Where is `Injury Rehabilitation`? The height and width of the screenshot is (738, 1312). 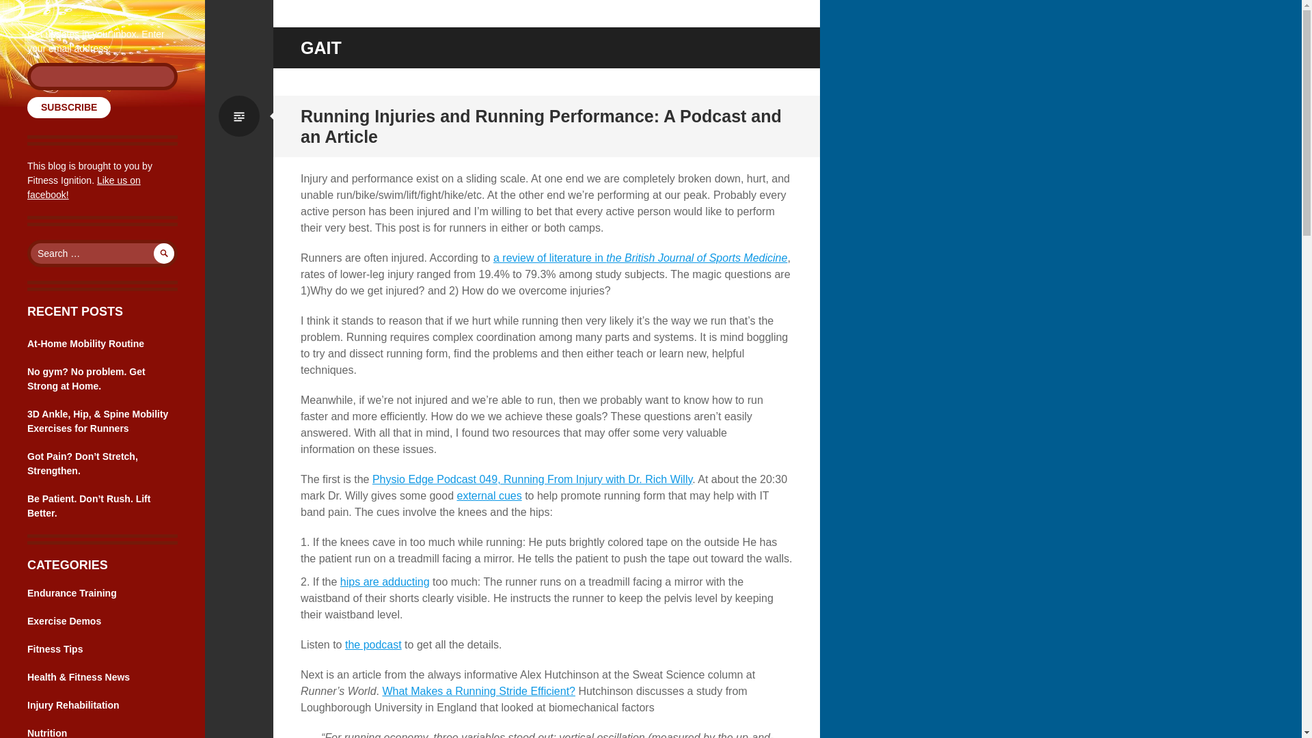 Injury Rehabilitation is located at coordinates (73, 705).